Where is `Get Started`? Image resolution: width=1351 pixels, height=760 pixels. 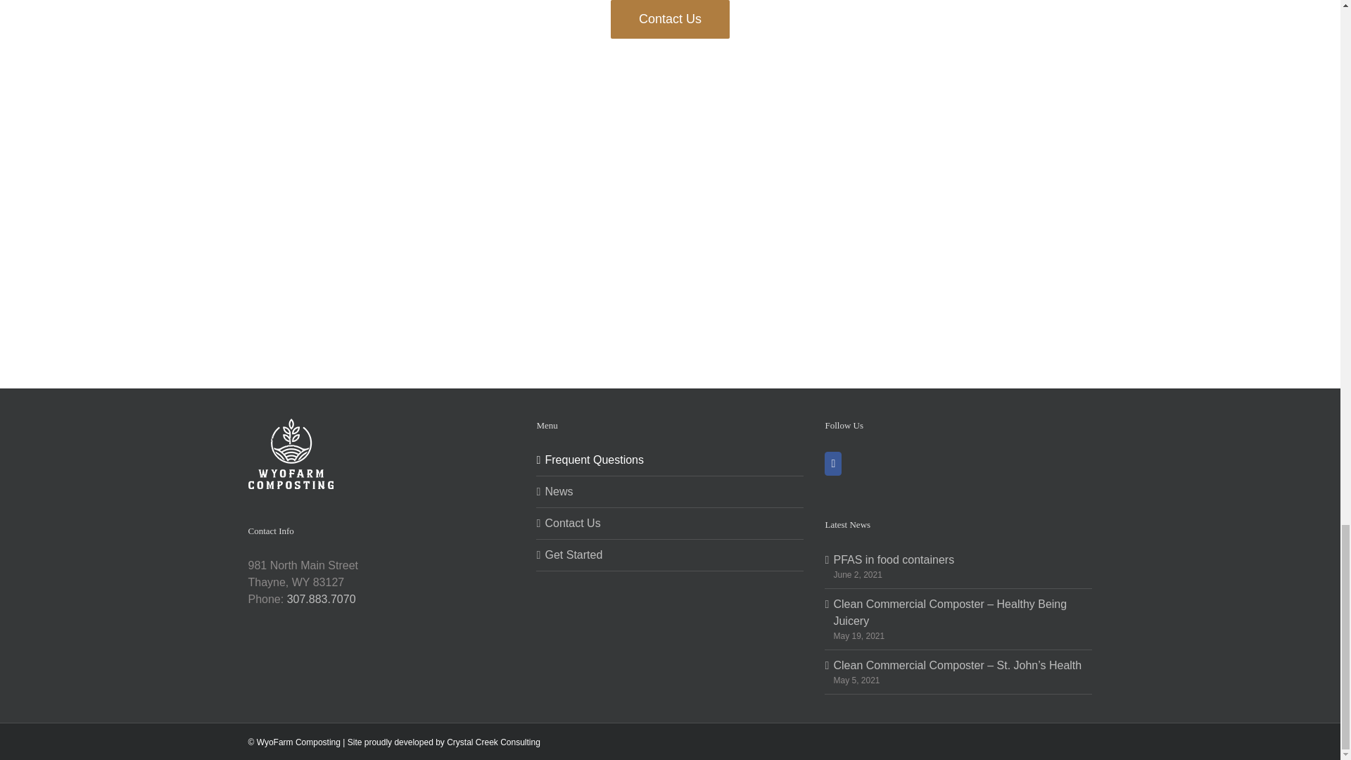
Get Started is located at coordinates (670, 555).